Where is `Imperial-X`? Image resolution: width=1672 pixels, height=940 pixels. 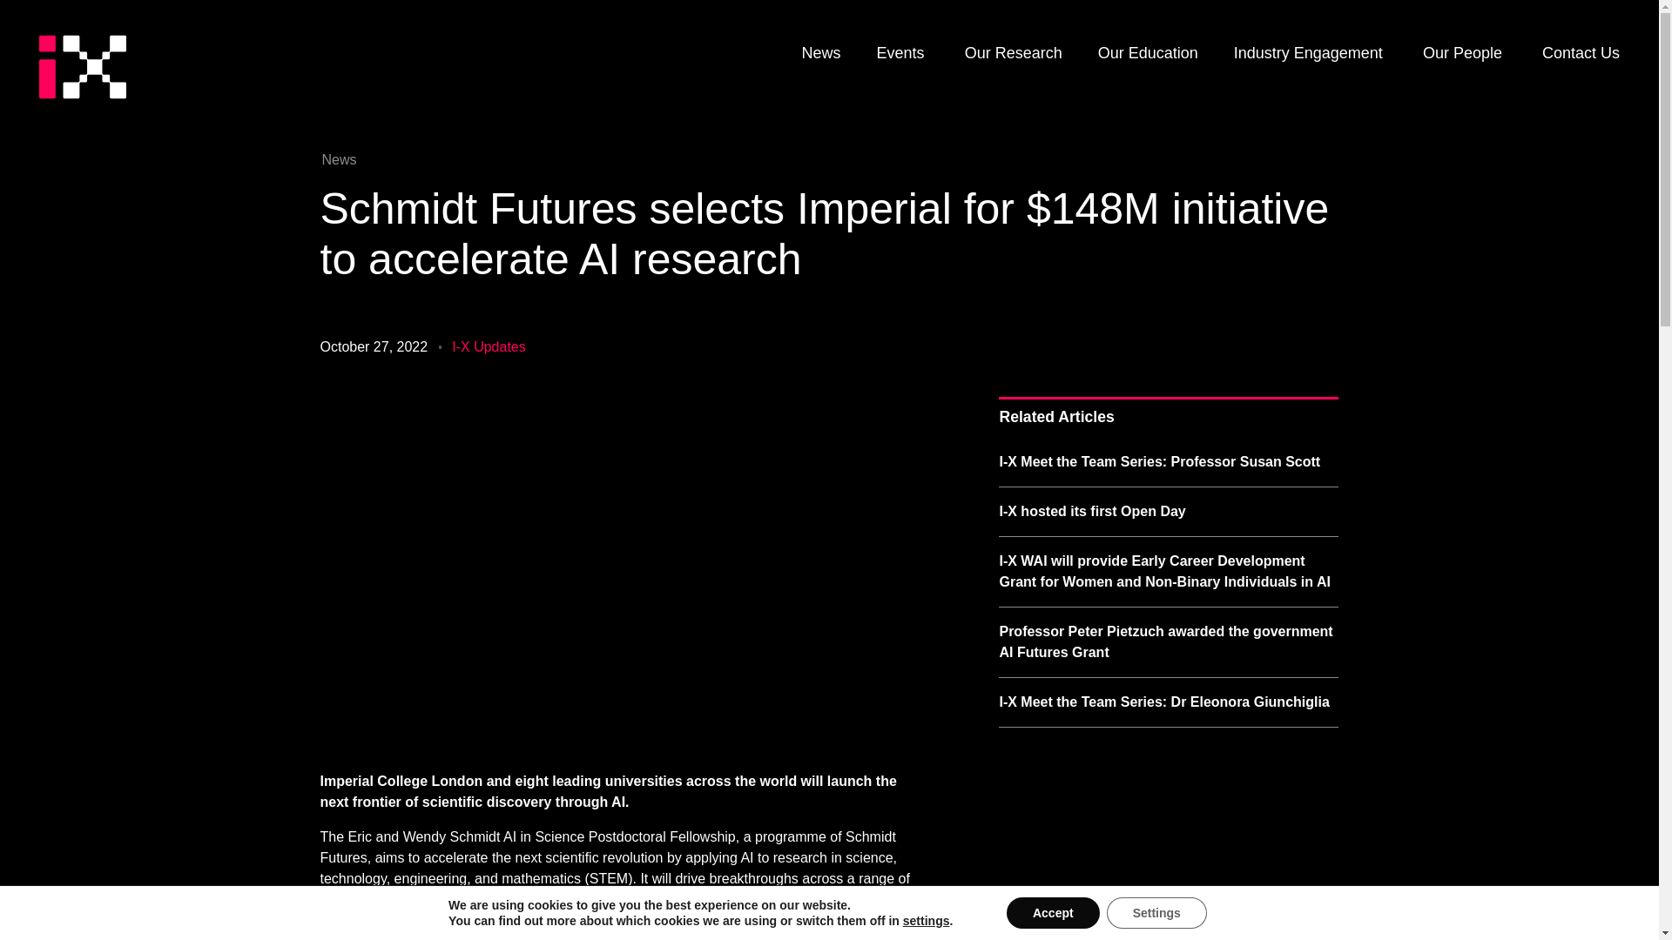 Imperial-X is located at coordinates (82, 74).